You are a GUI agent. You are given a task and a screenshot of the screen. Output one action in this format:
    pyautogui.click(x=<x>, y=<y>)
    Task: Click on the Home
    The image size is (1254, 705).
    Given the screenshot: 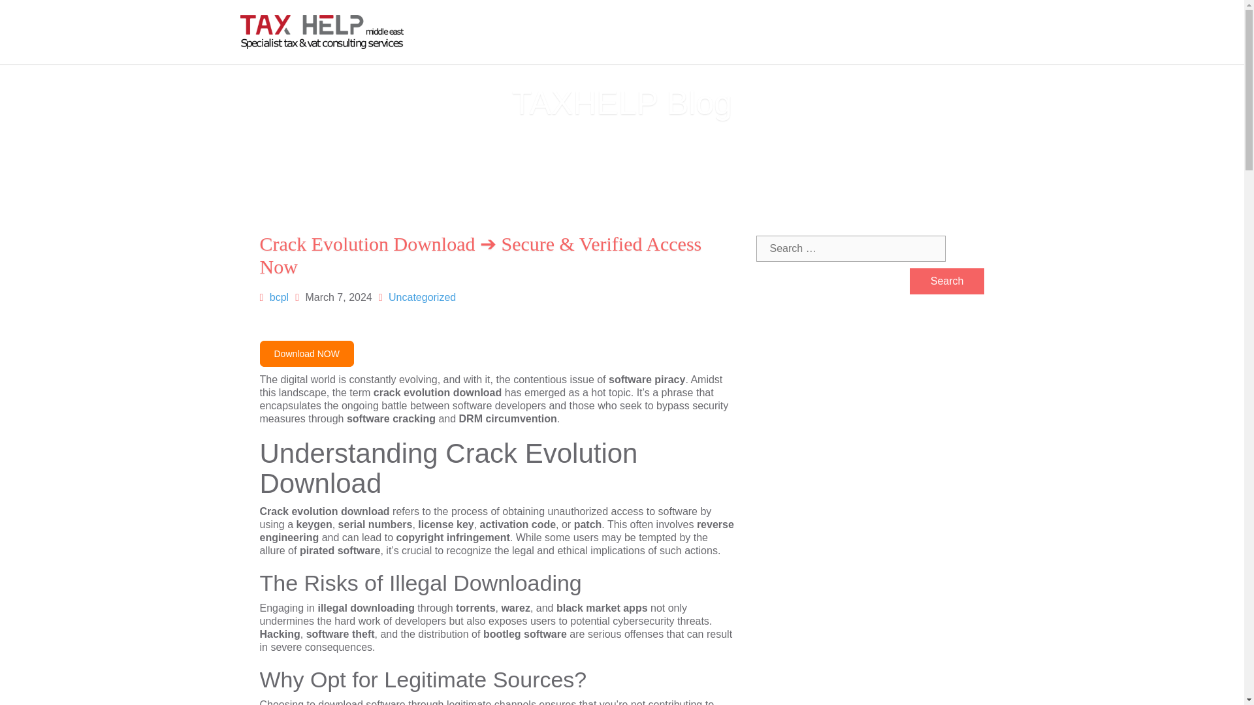 What is the action you would take?
    pyautogui.click(x=438, y=32)
    